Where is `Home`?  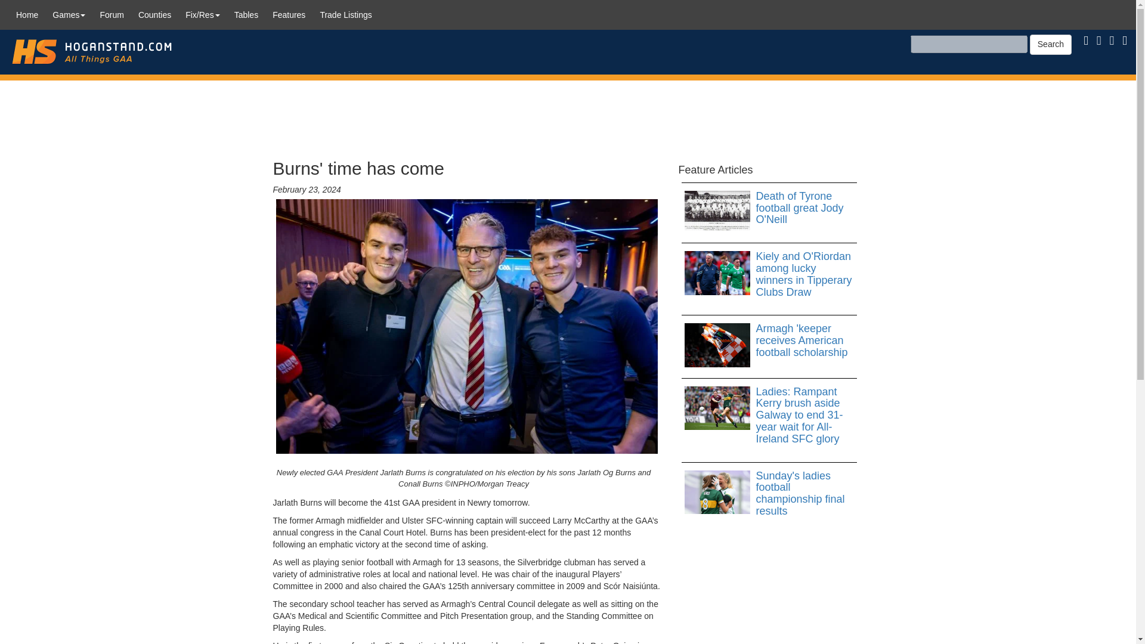
Home is located at coordinates (27, 14).